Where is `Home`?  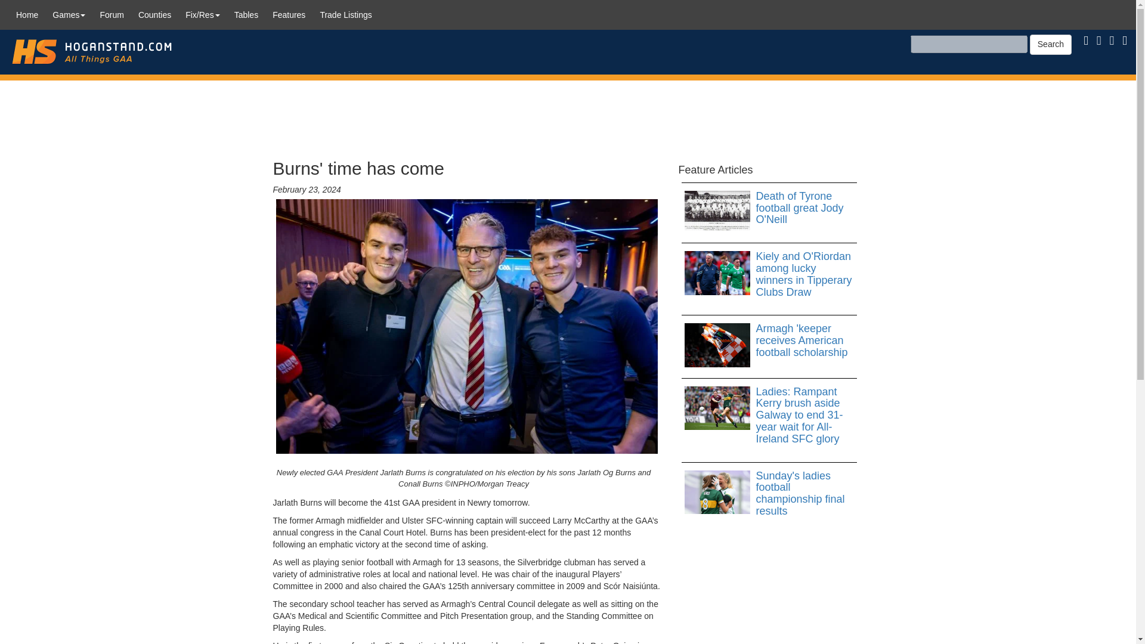
Home is located at coordinates (27, 14).